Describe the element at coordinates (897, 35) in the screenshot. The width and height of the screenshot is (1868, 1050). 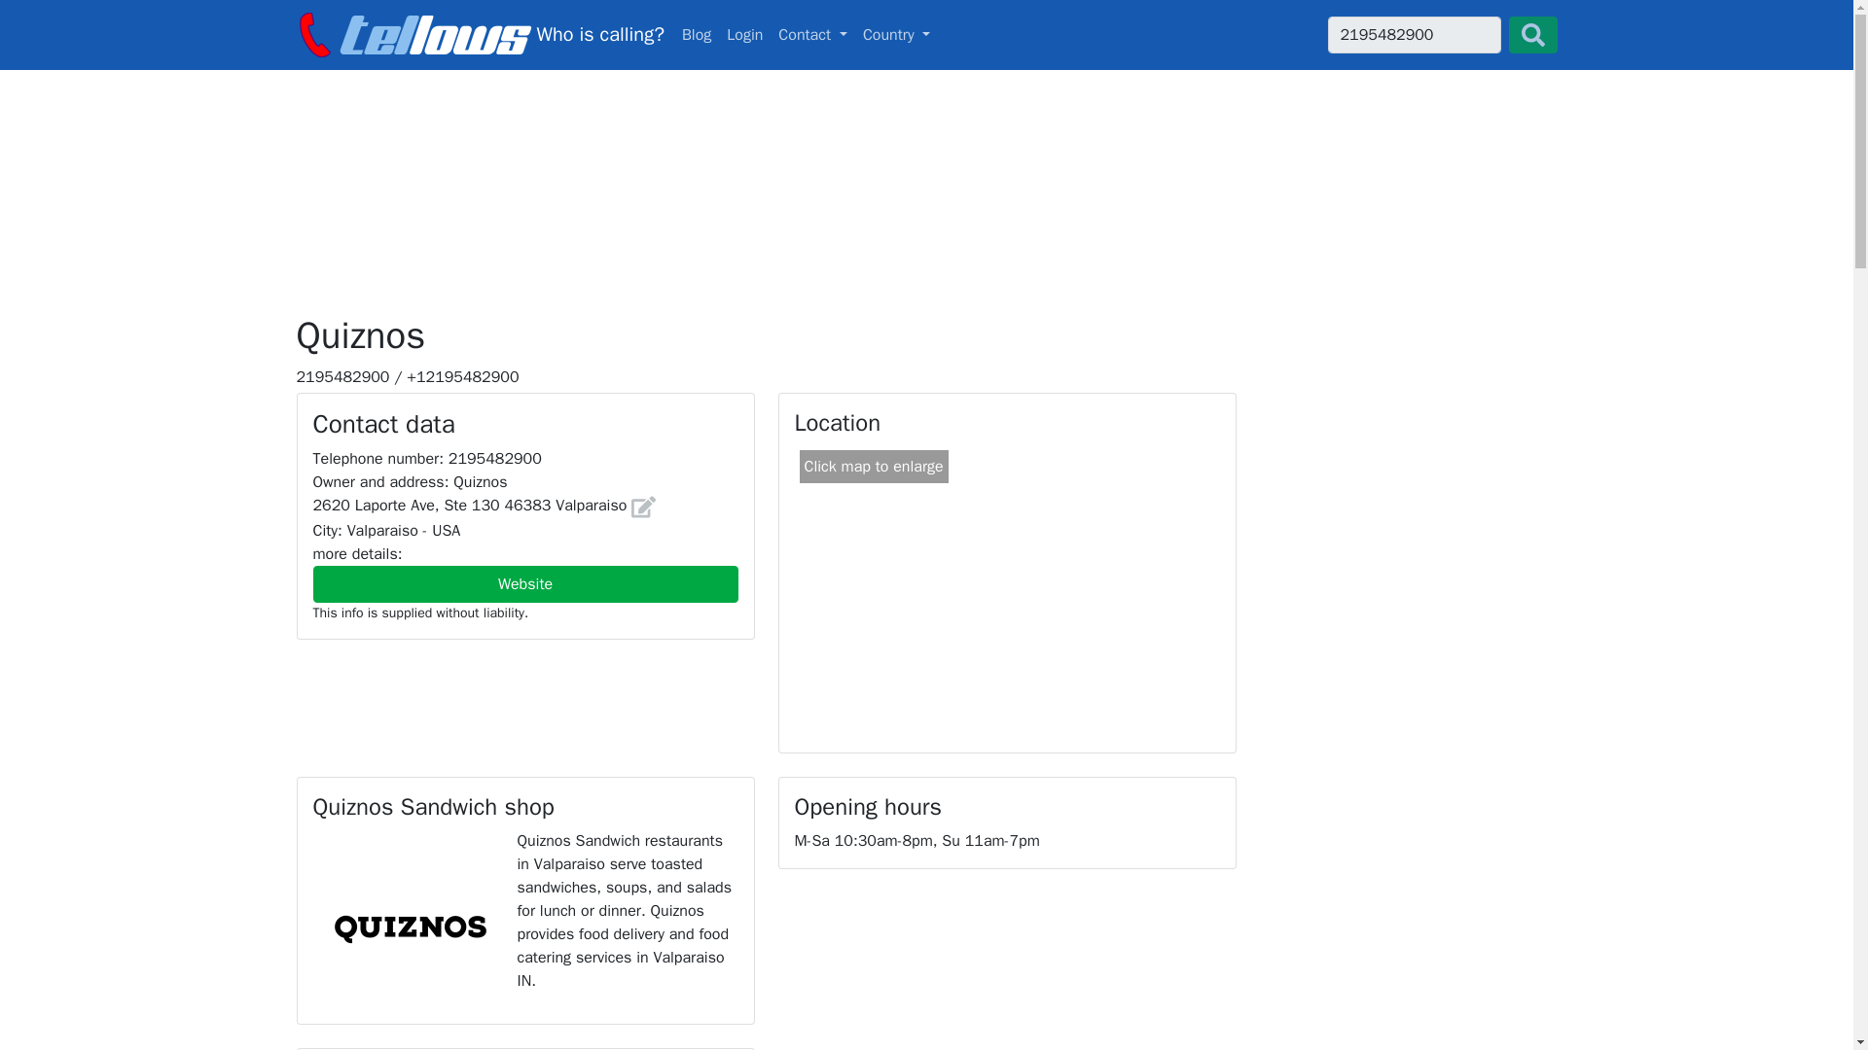
I see `Country` at that location.